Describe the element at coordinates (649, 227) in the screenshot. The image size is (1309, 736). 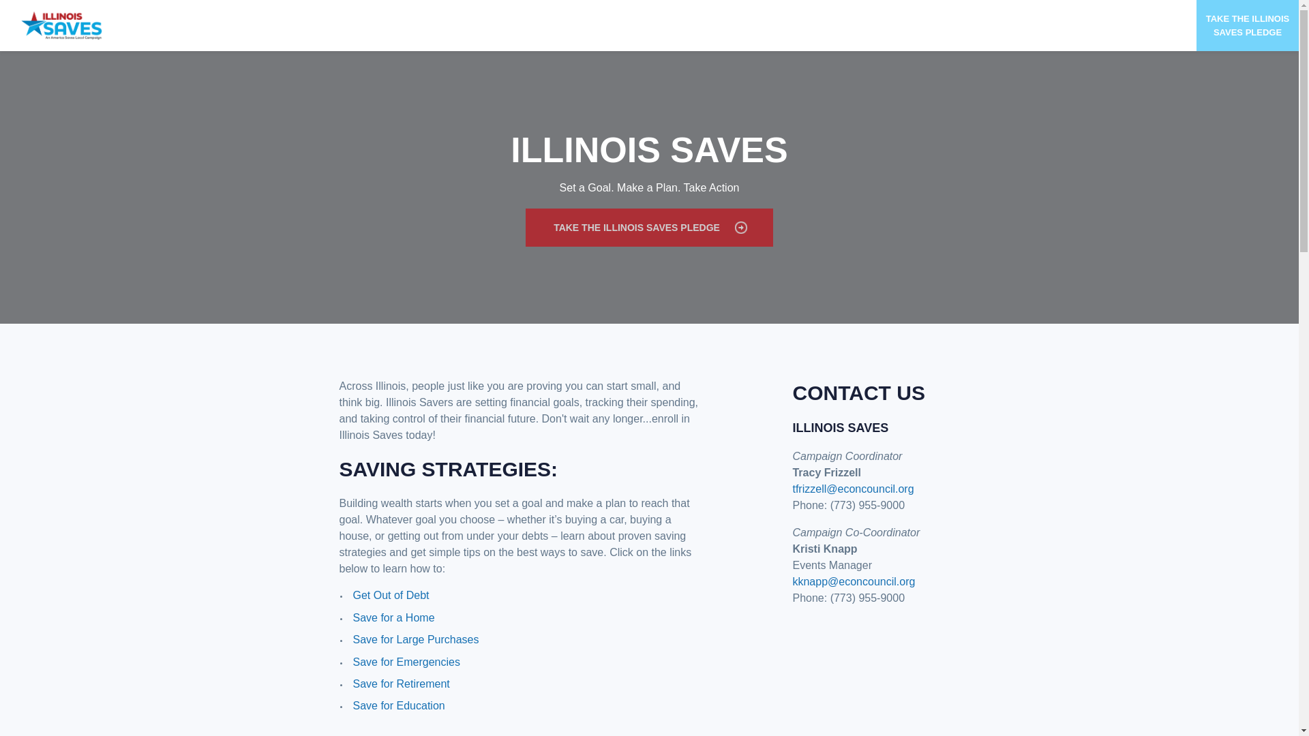
I see `TAKE THE ILLINOIS SAVES PLEDGE` at that location.